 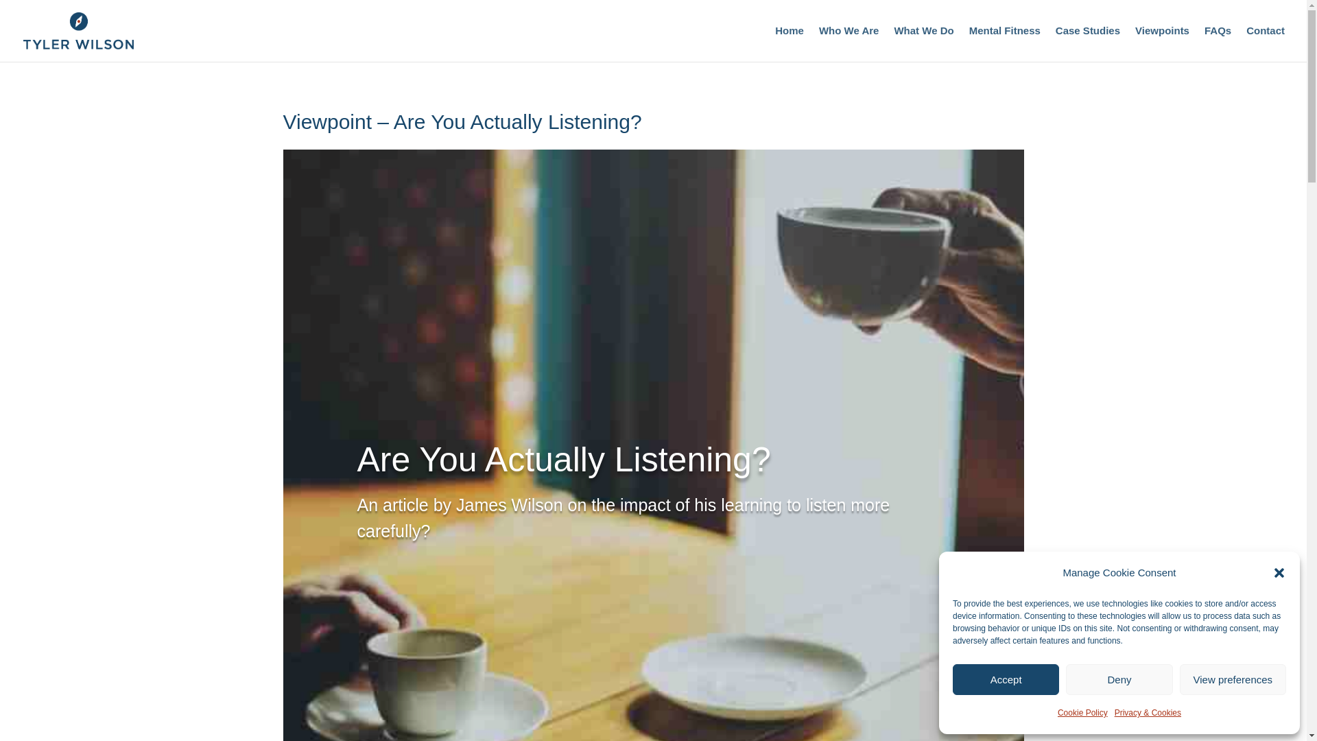 I want to click on Cookie Policy, so click(x=1082, y=712).